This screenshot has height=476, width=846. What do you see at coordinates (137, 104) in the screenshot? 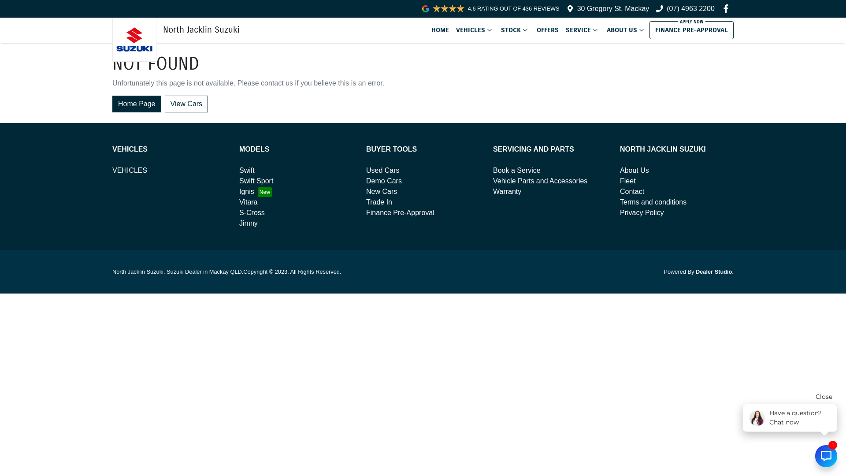
I see `Home Page` at bounding box center [137, 104].